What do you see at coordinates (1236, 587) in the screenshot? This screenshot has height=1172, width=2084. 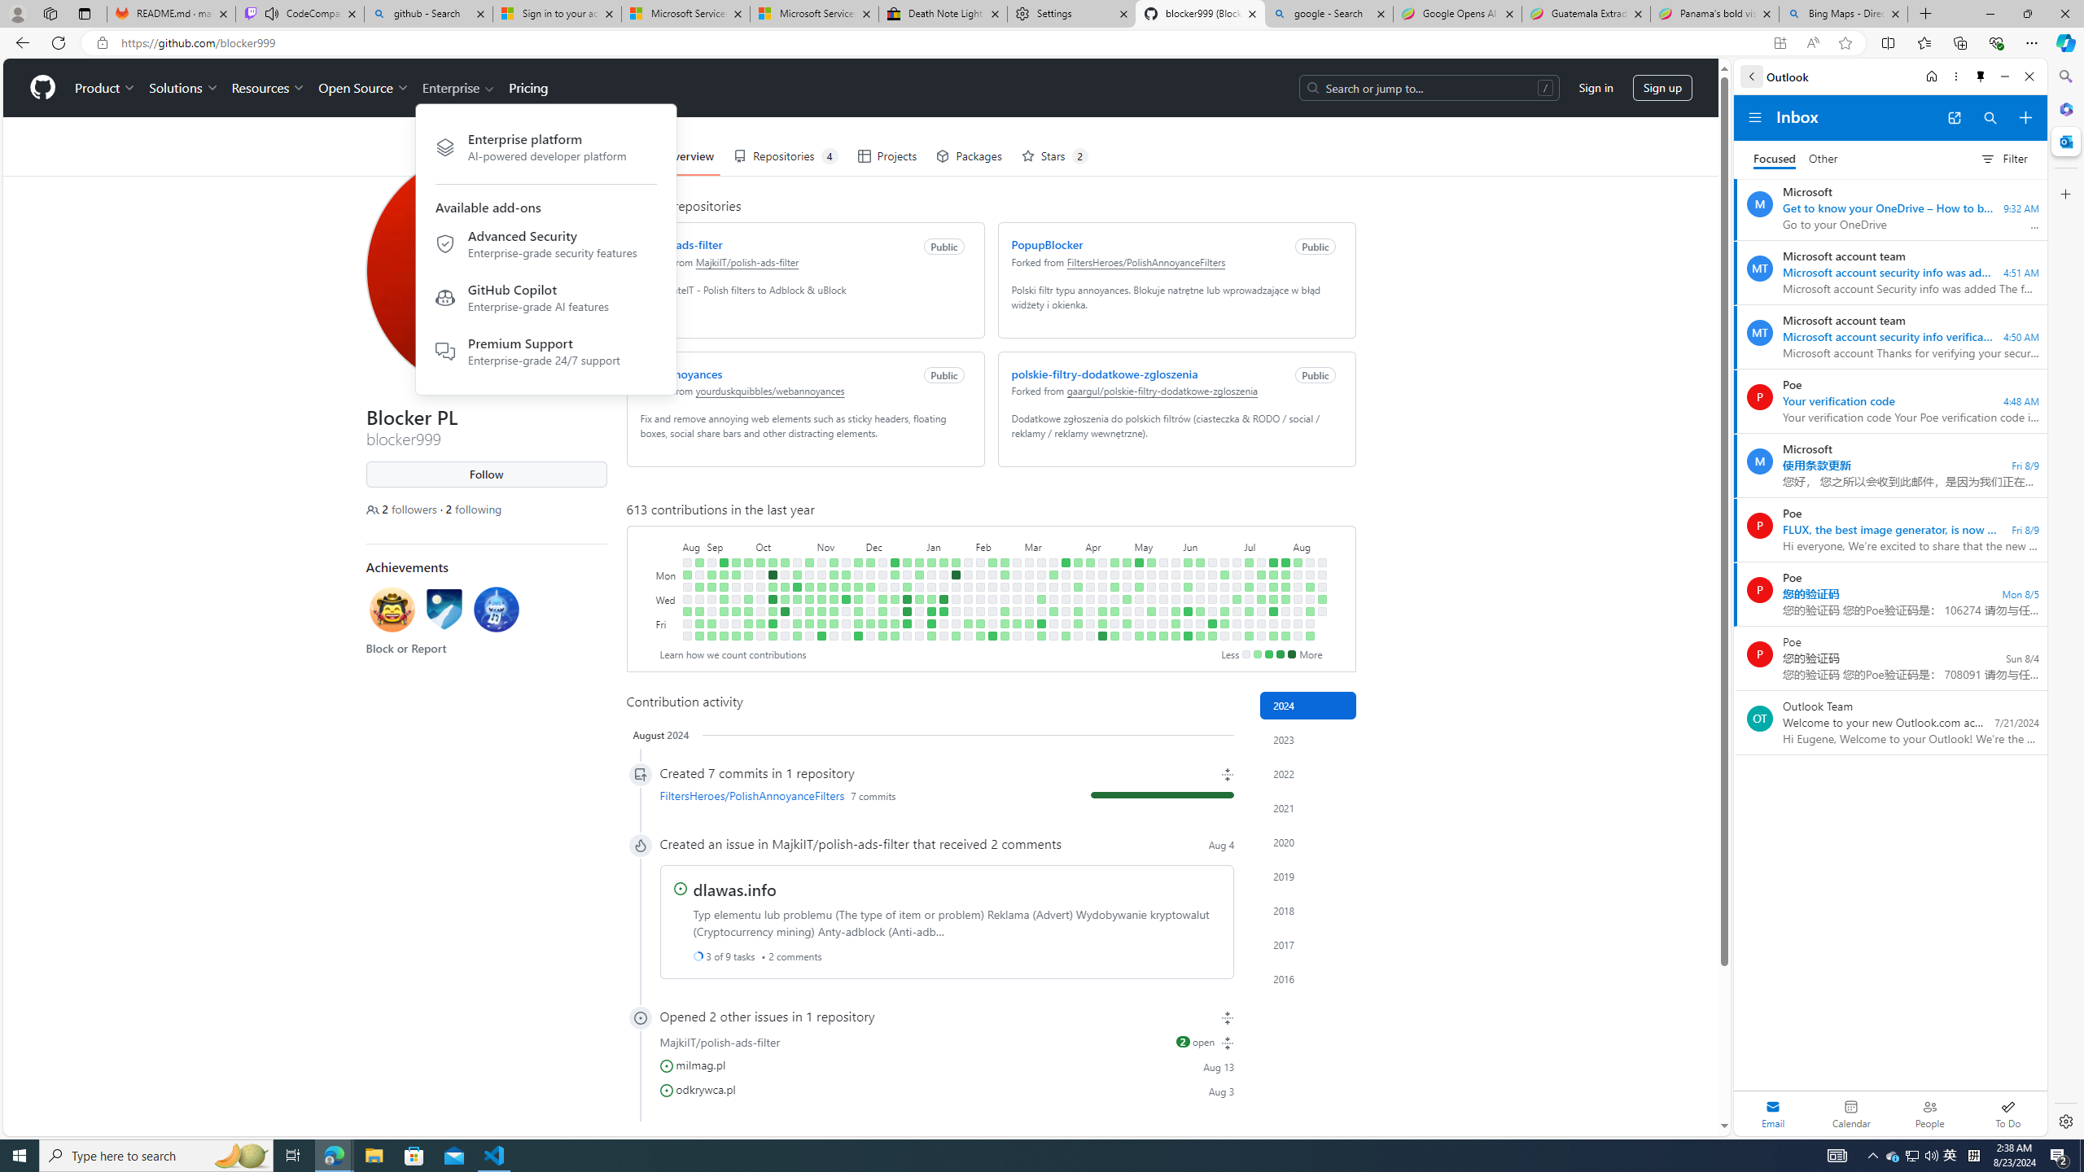 I see `No contributions on July 2nd.` at bounding box center [1236, 587].